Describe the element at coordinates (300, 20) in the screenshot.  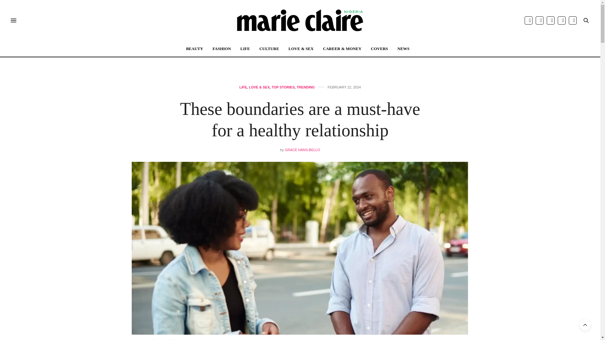
I see `Marie Claire Nigeria` at that location.